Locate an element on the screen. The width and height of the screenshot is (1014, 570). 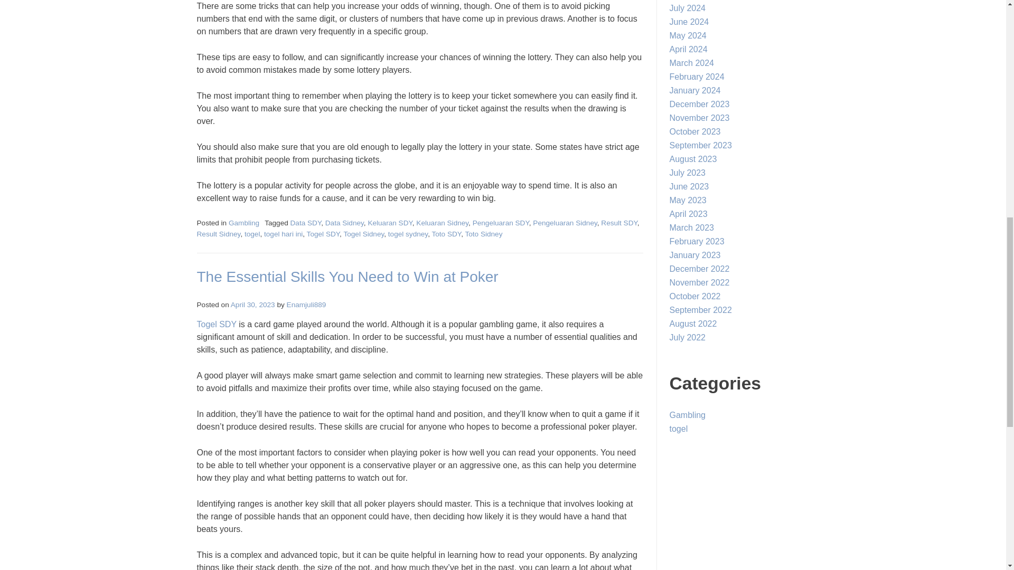
Result Sidney is located at coordinates (219, 234).